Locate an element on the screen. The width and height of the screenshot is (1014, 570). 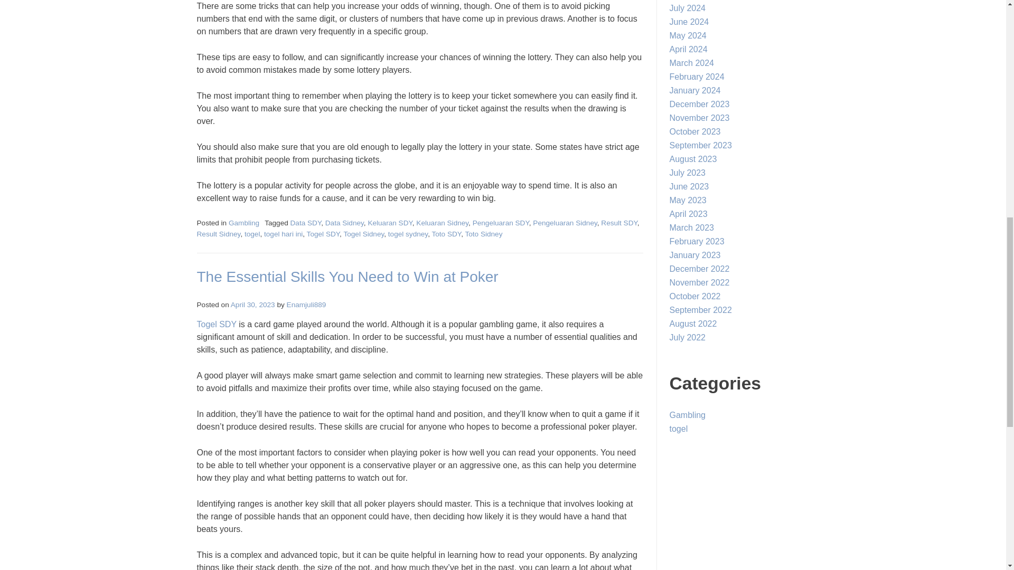
Result Sidney is located at coordinates (219, 234).